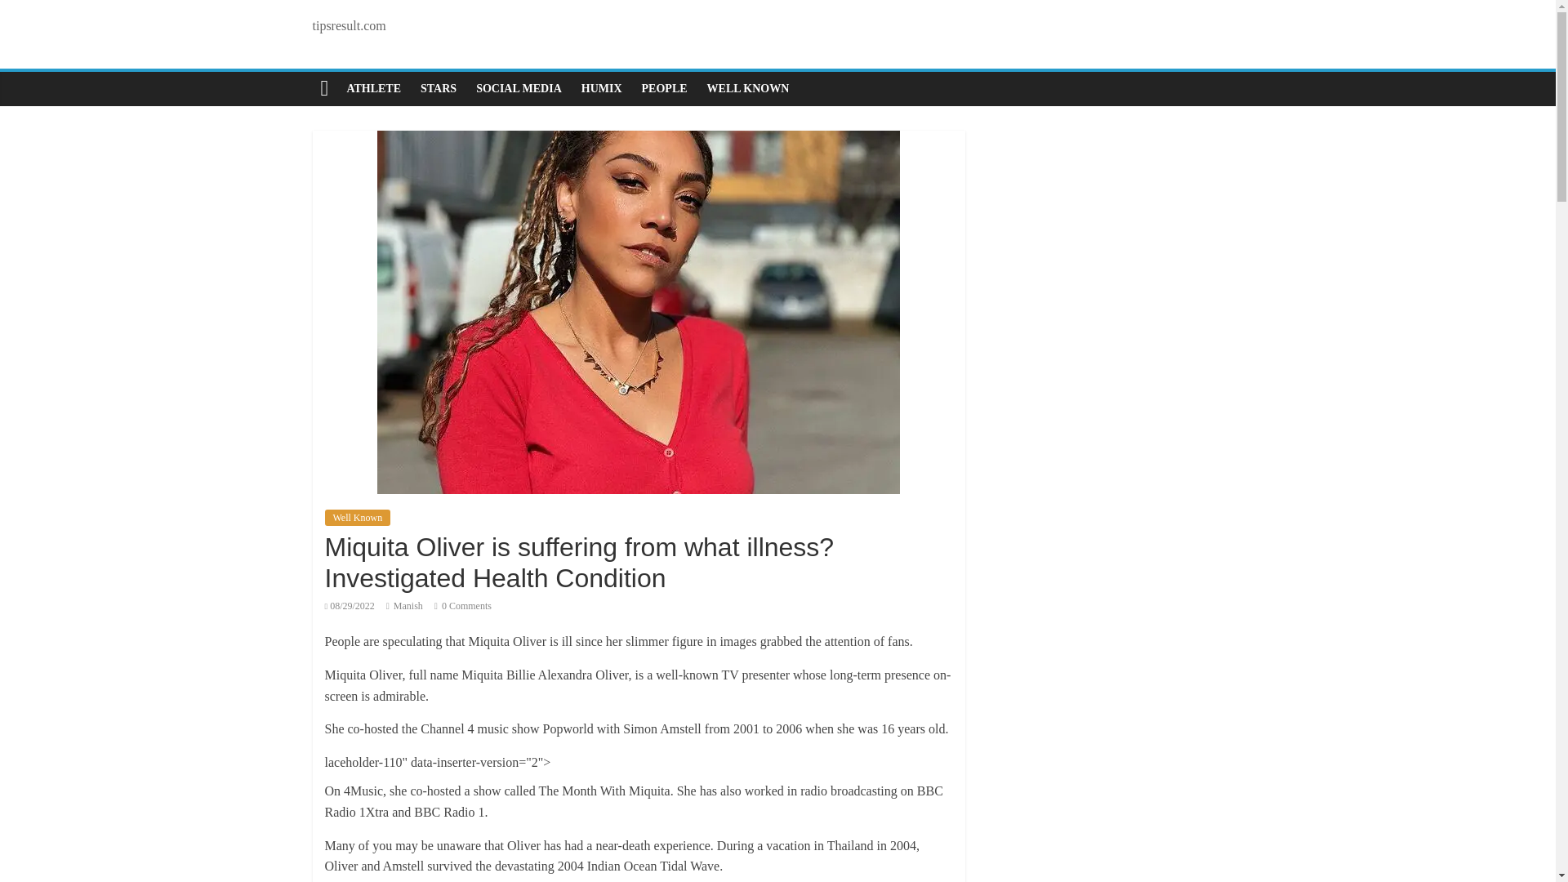 The image size is (1568, 882). What do you see at coordinates (519, 88) in the screenshot?
I see `SOCIAL MEDIA` at bounding box center [519, 88].